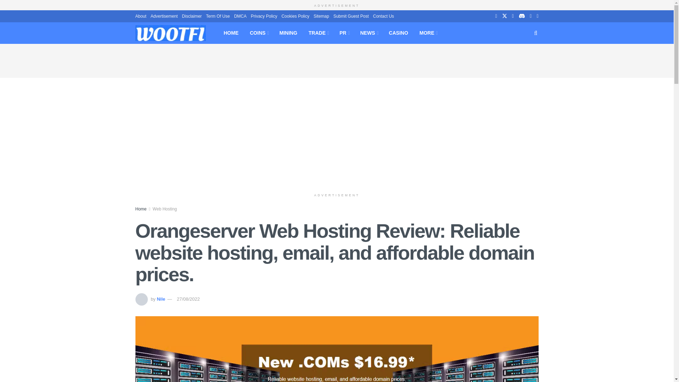  I want to click on MINING, so click(288, 33).